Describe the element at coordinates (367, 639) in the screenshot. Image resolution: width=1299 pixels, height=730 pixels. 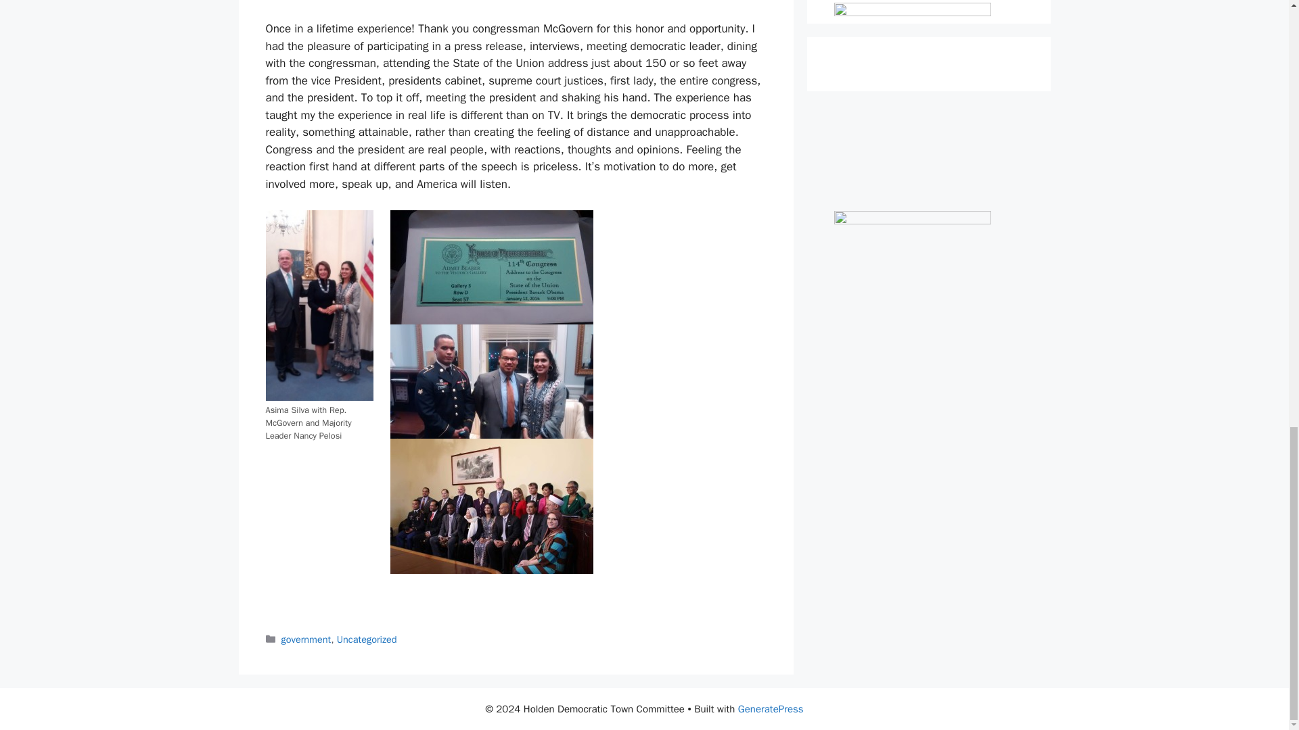
I see `Uncategorized` at that location.